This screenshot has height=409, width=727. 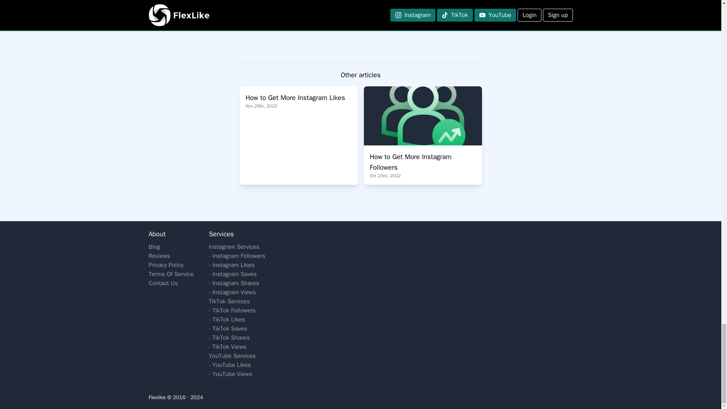 What do you see at coordinates (237, 292) in the screenshot?
I see `- Instagram Views` at bounding box center [237, 292].